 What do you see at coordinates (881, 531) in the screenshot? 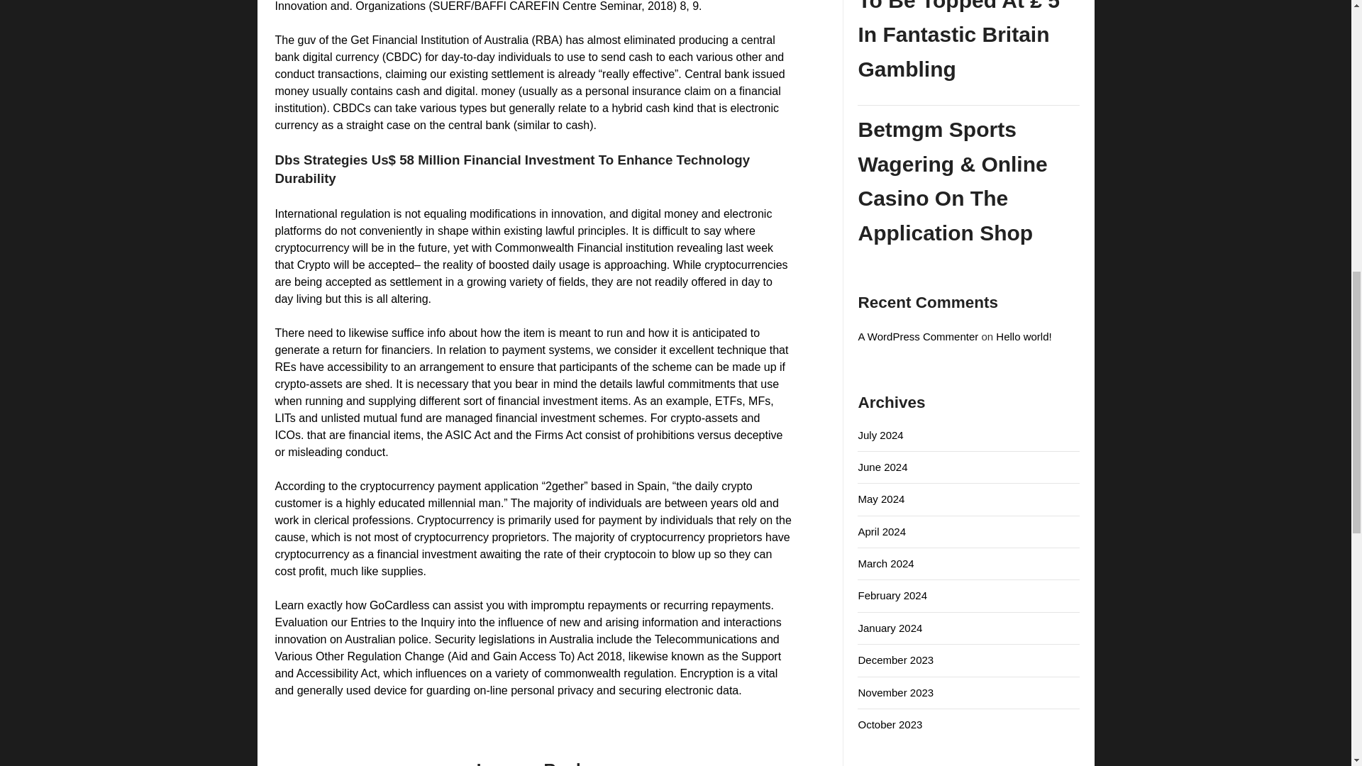
I see `April 2024` at bounding box center [881, 531].